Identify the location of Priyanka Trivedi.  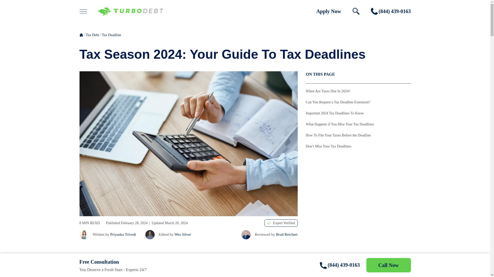
(123, 234).